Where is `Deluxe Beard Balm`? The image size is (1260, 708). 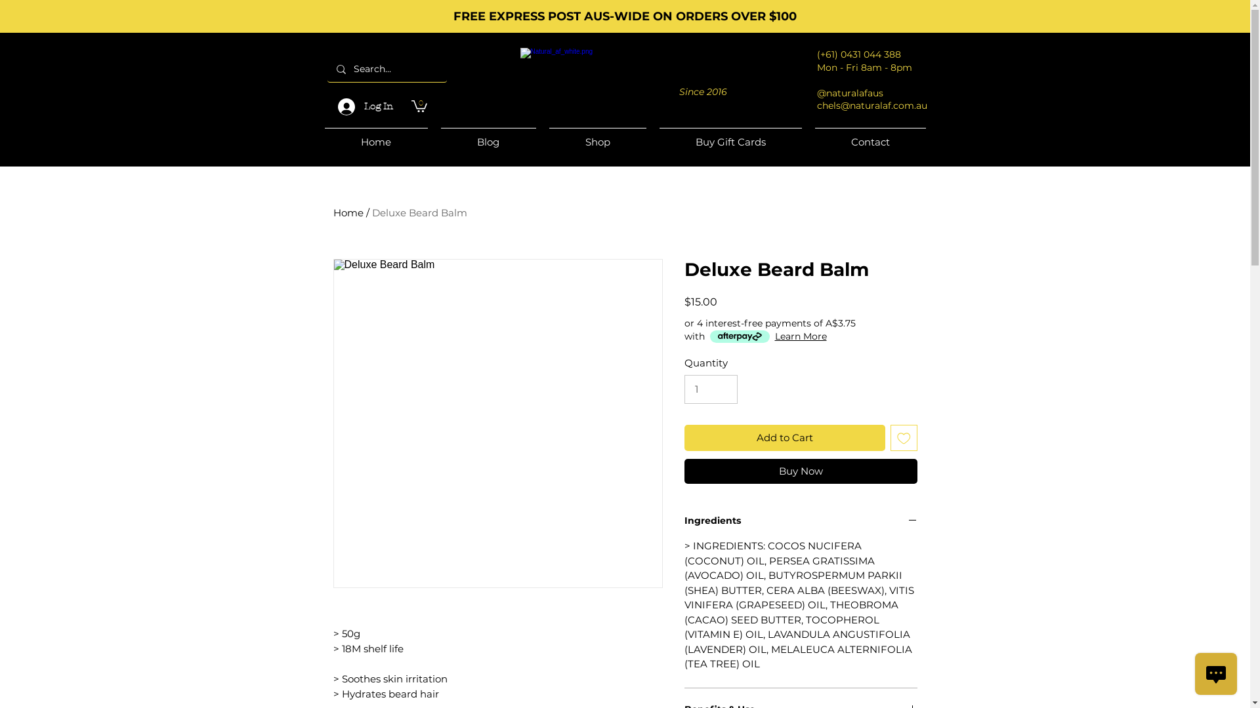 Deluxe Beard Balm is located at coordinates (419, 212).